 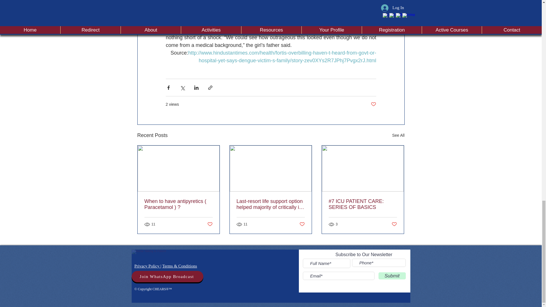 I want to click on Post not marked as liked, so click(x=209, y=224).